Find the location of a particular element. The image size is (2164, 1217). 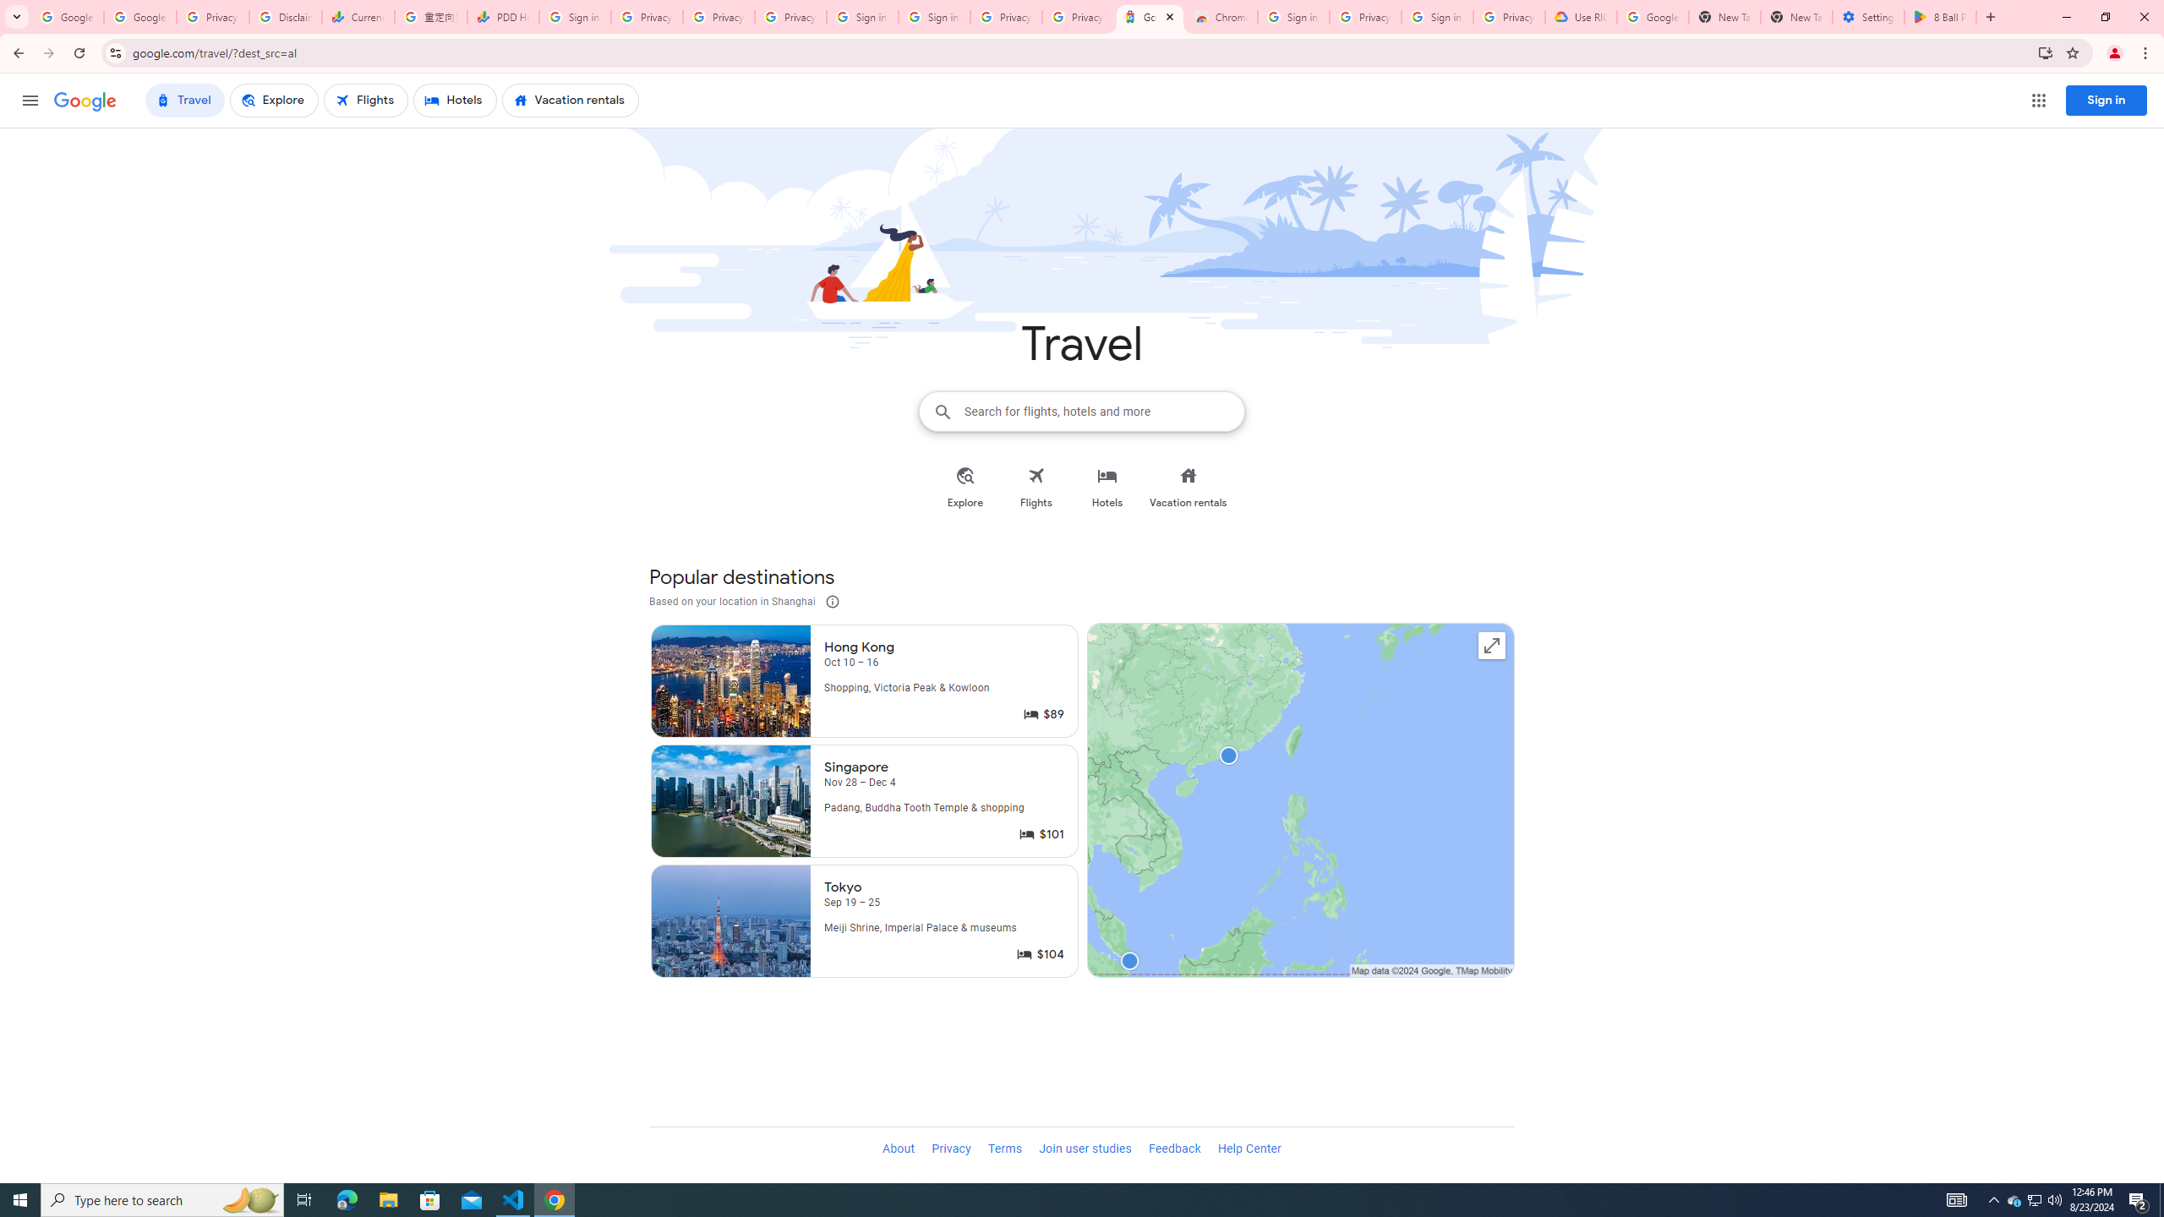

New Tab is located at coordinates (1795, 17).